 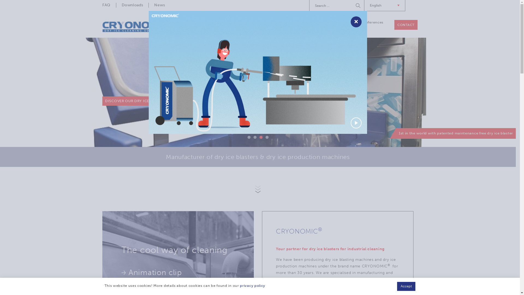 I want to click on 4, so click(x=267, y=137).